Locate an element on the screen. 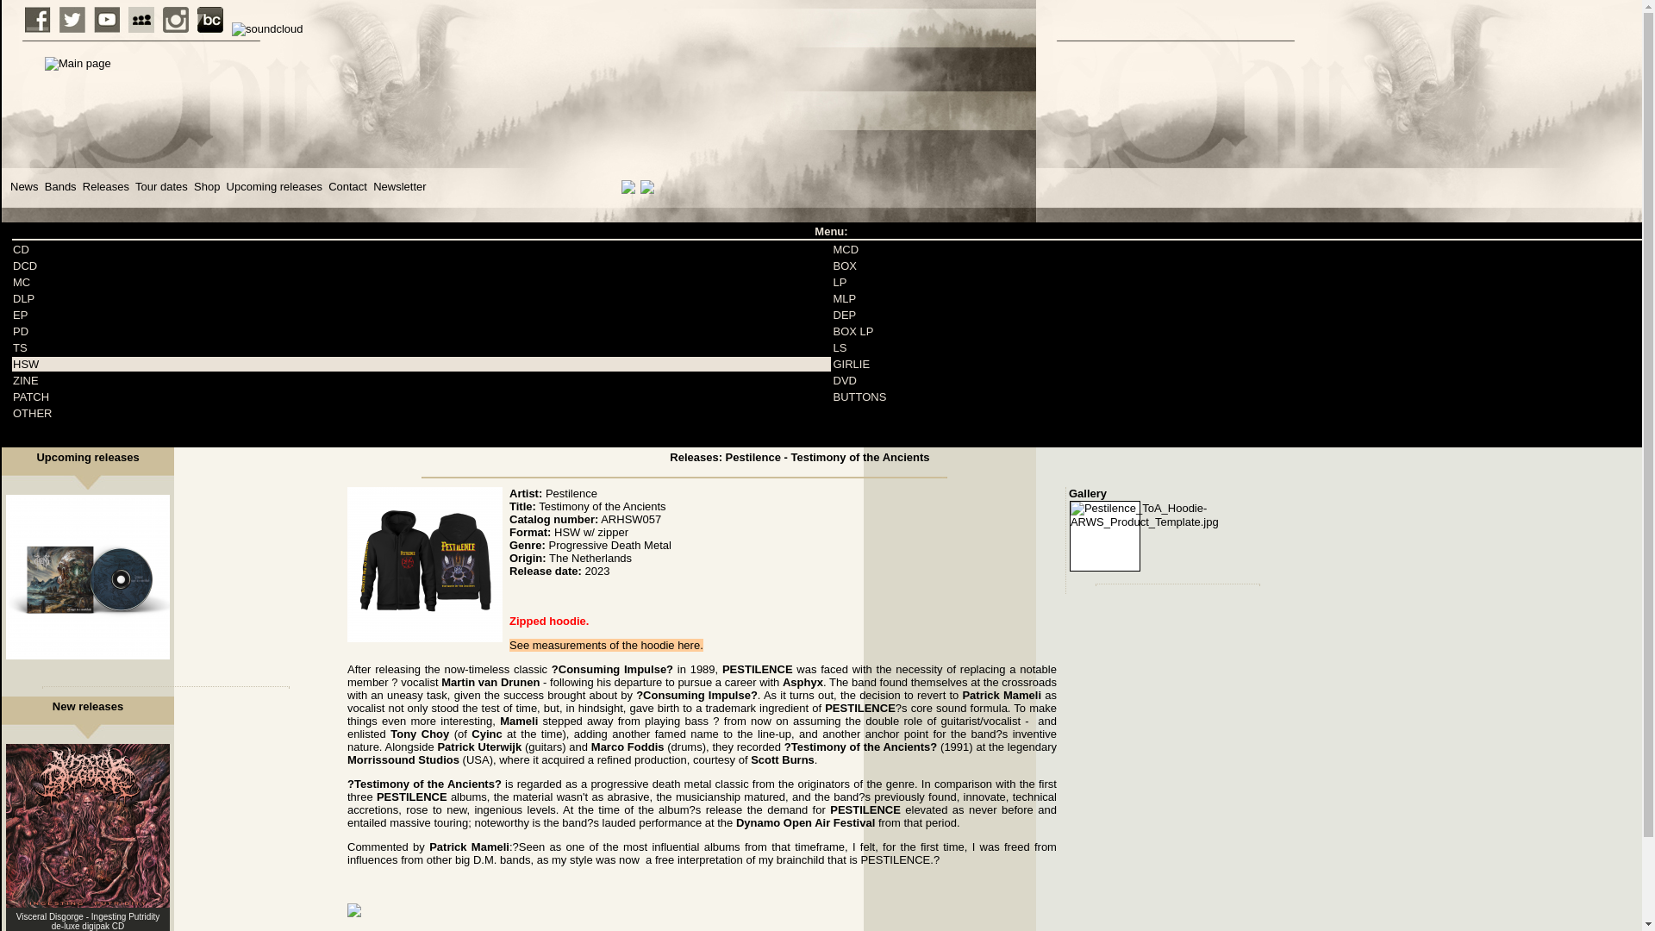  Releases is located at coordinates (105, 186).